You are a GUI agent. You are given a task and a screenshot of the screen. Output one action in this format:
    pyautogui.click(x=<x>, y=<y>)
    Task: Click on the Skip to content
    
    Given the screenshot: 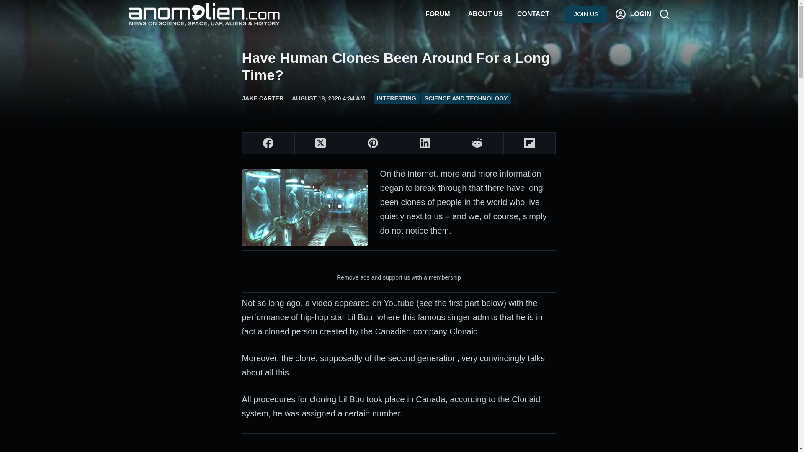 What is the action you would take?
    pyautogui.click(x=8, y=4)
    